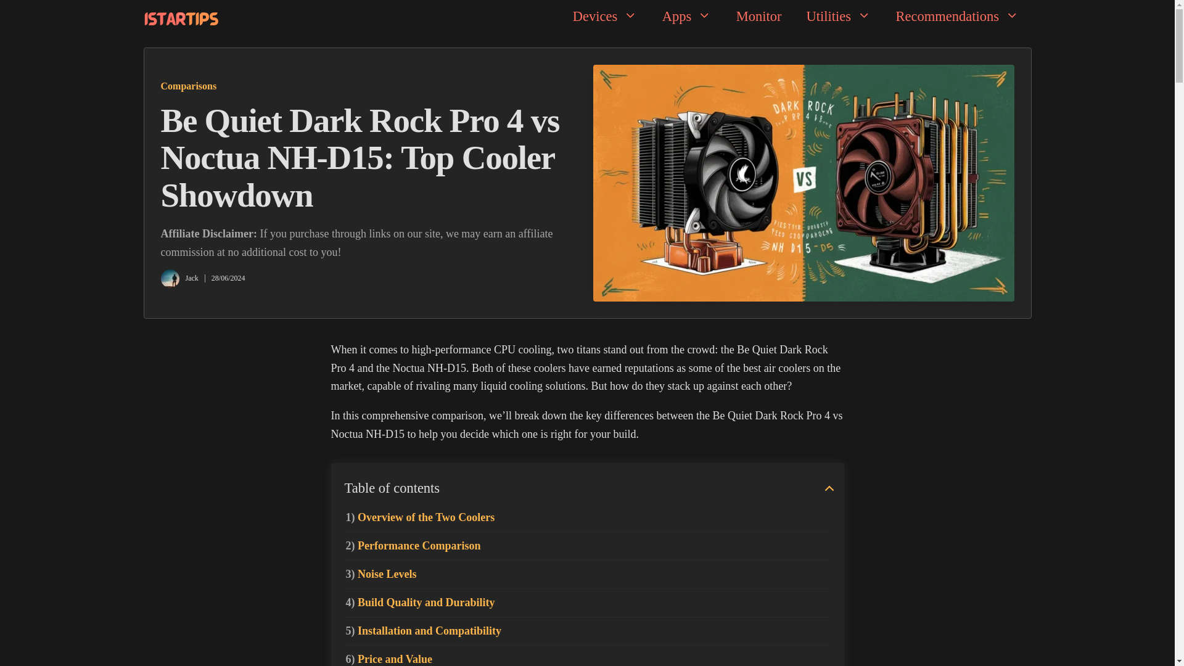  Describe the element at coordinates (188, 85) in the screenshot. I see `Comparisons` at that location.